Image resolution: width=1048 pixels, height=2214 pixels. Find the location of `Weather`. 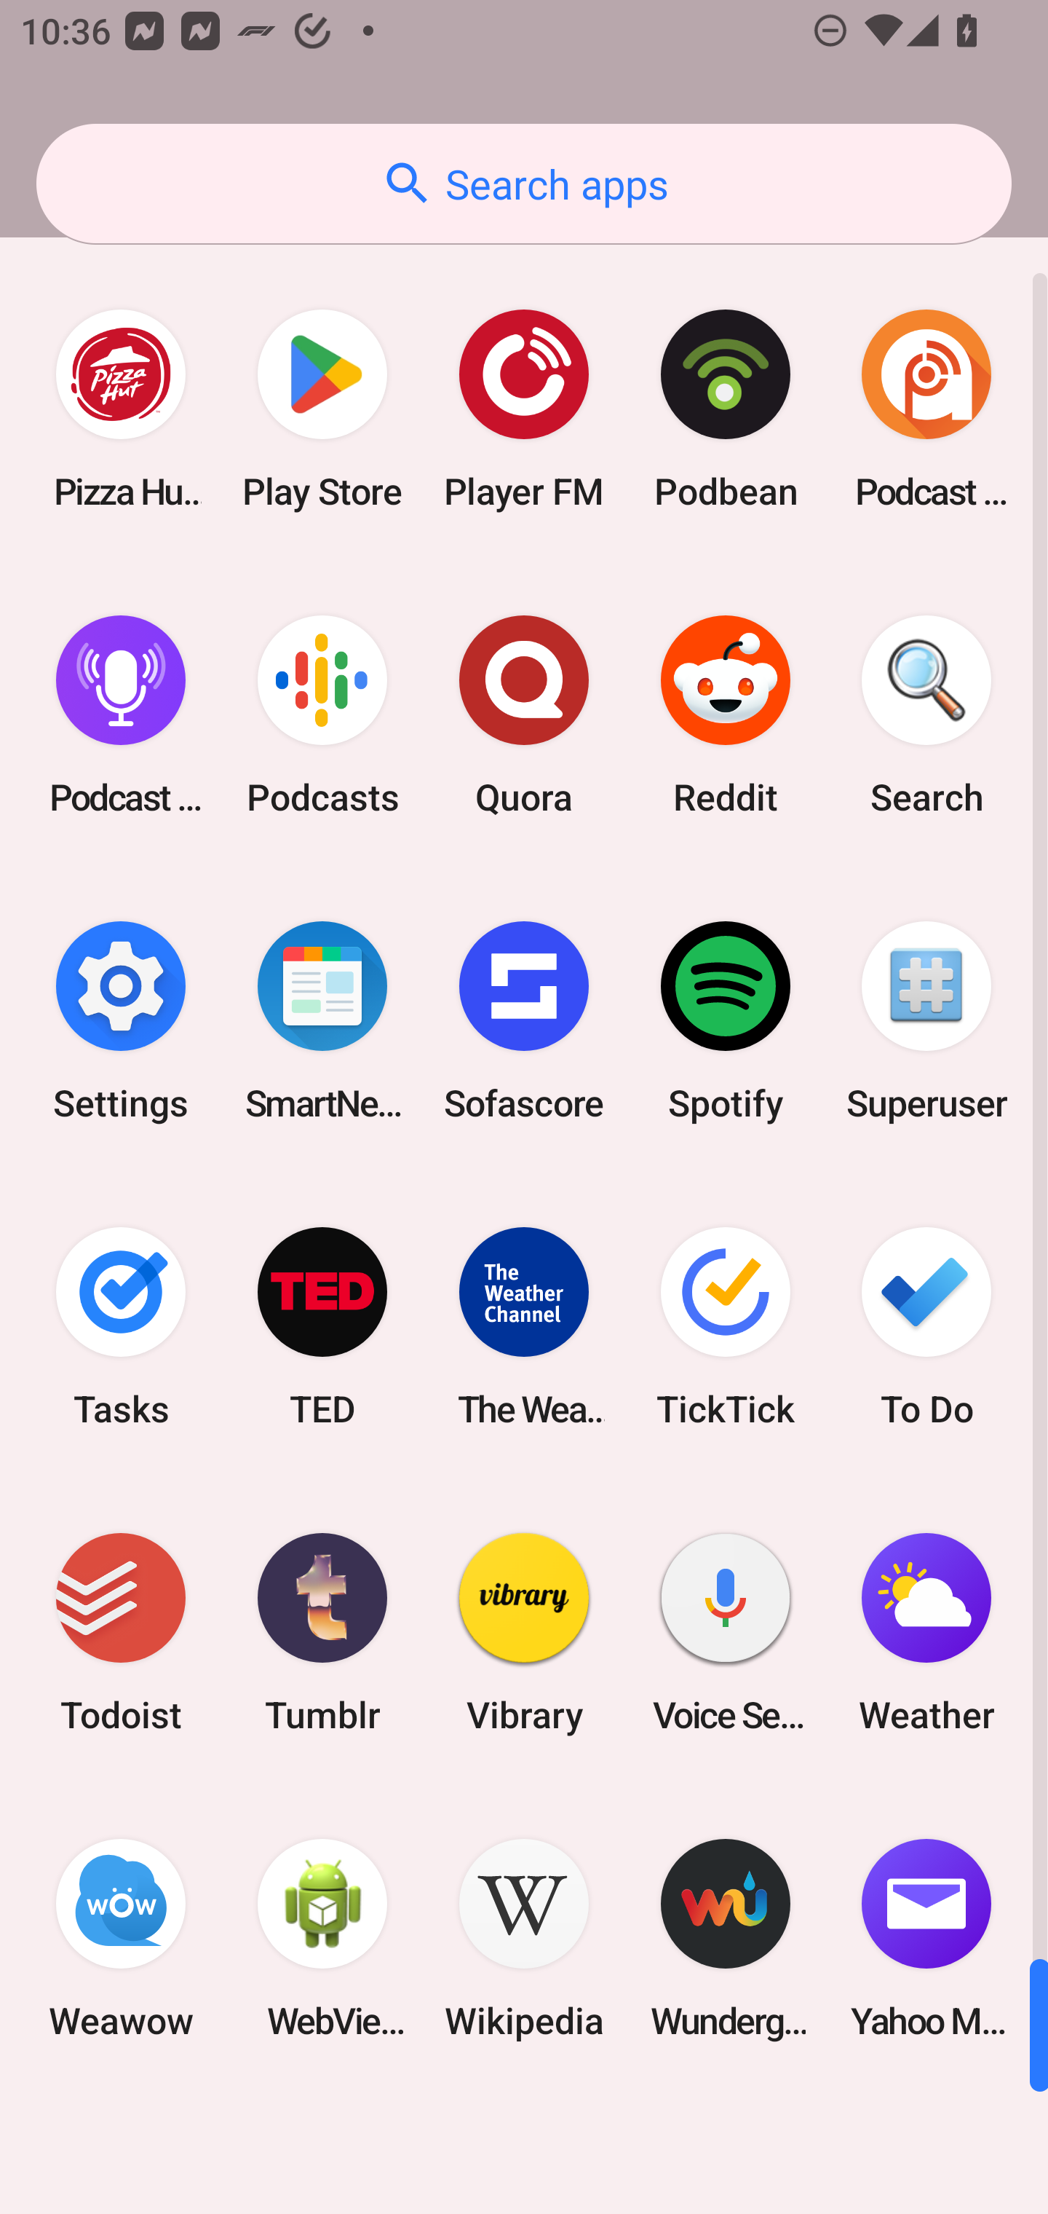

Weather is located at coordinates (926, 1633).